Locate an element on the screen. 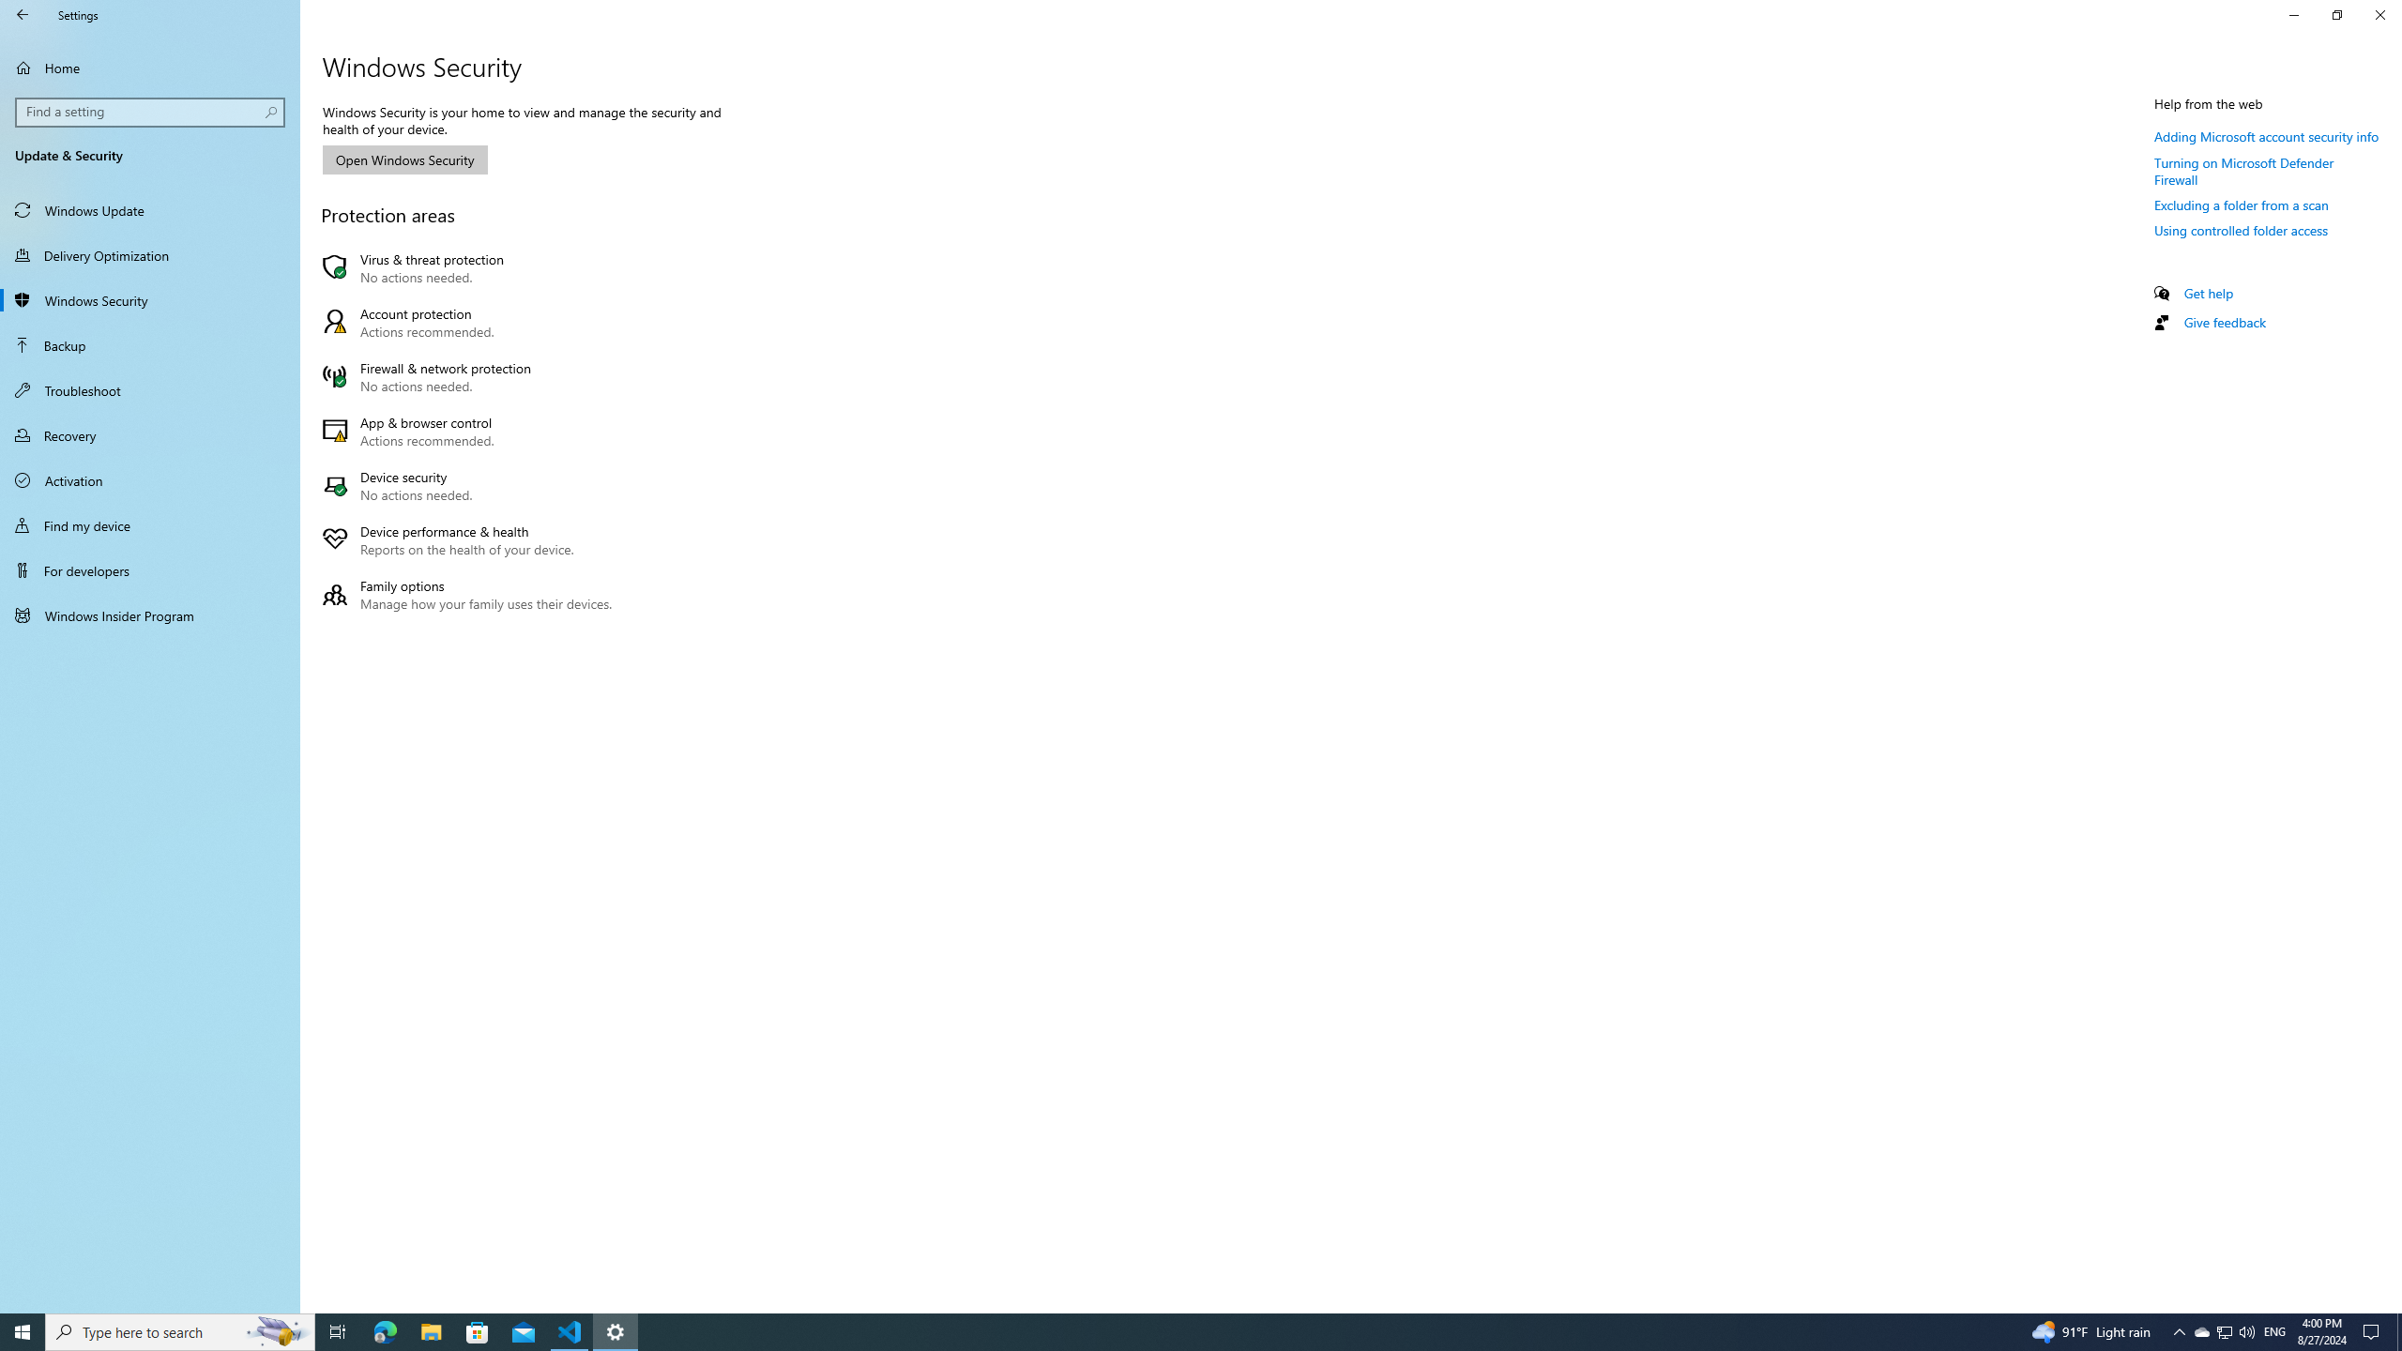 The image size is (2402, 1351). Type here to search is located at coordinates (180, 1332).